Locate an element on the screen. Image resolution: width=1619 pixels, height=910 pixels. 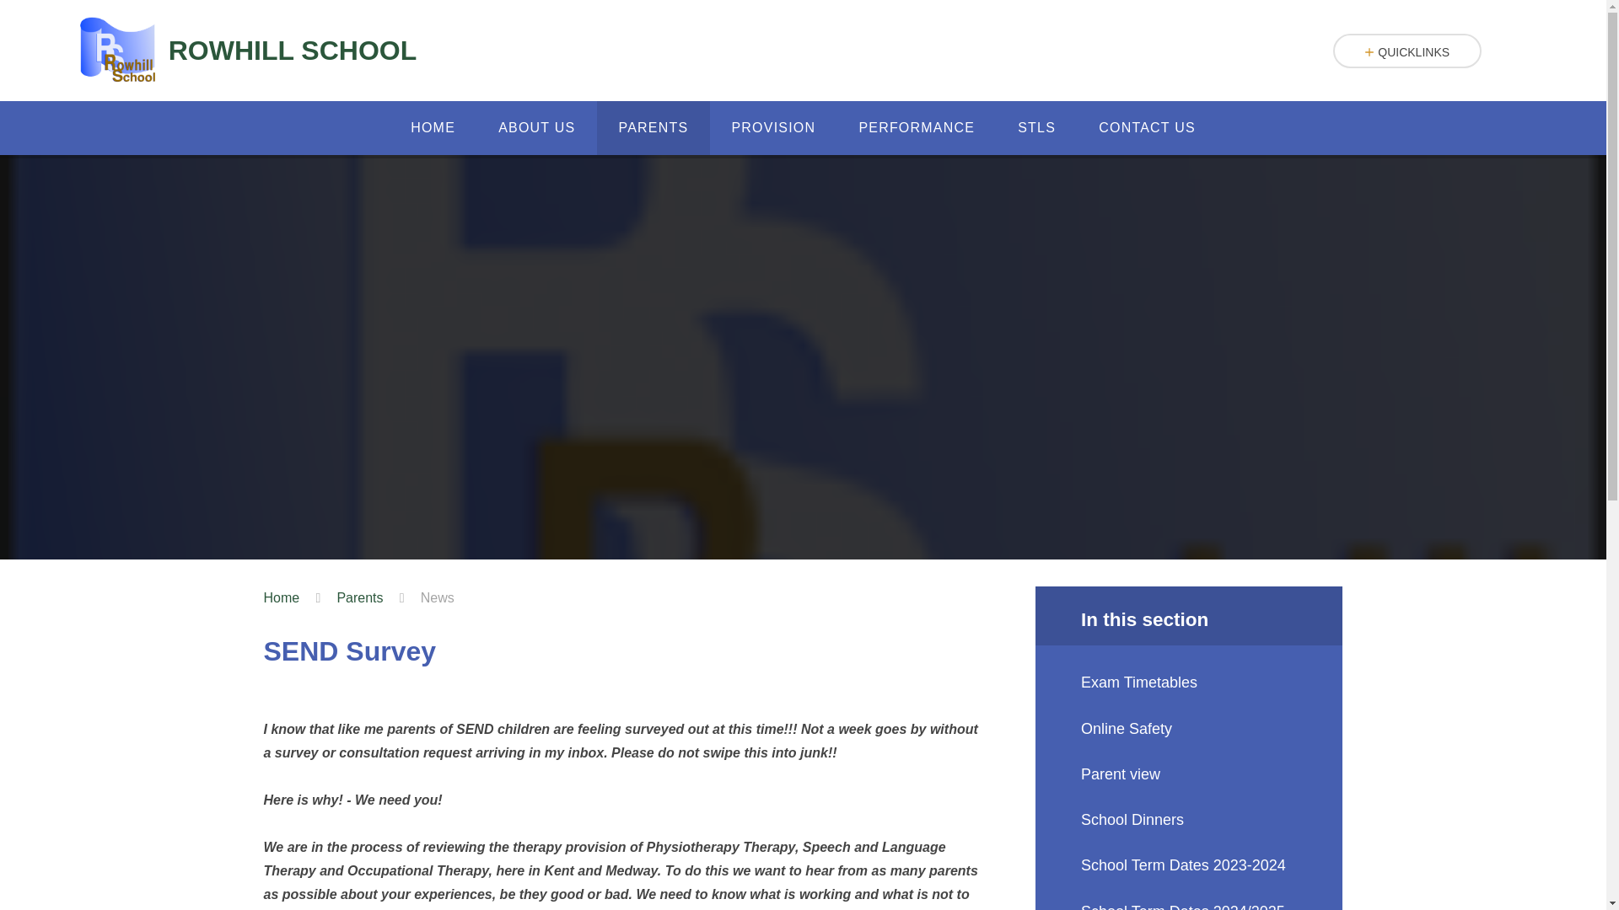
ROWHILL SCHOOL is located at coordinates (248, 51).